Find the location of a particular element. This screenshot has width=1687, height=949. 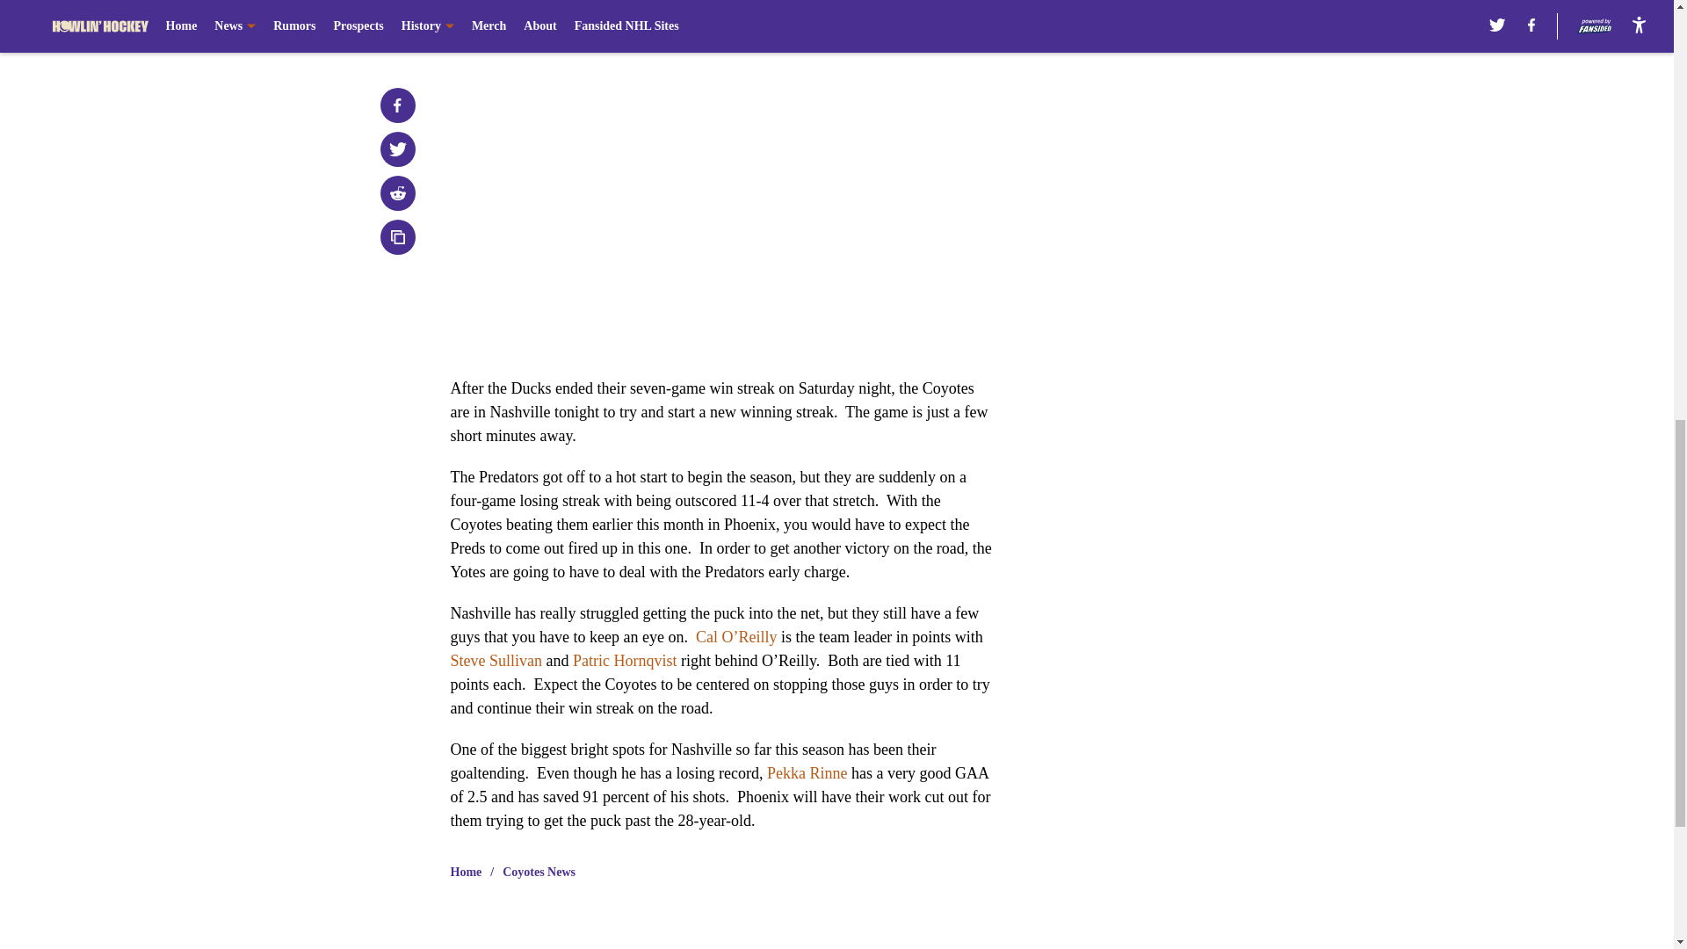

Patric Hornqvist is located at coordinates (626, 661).